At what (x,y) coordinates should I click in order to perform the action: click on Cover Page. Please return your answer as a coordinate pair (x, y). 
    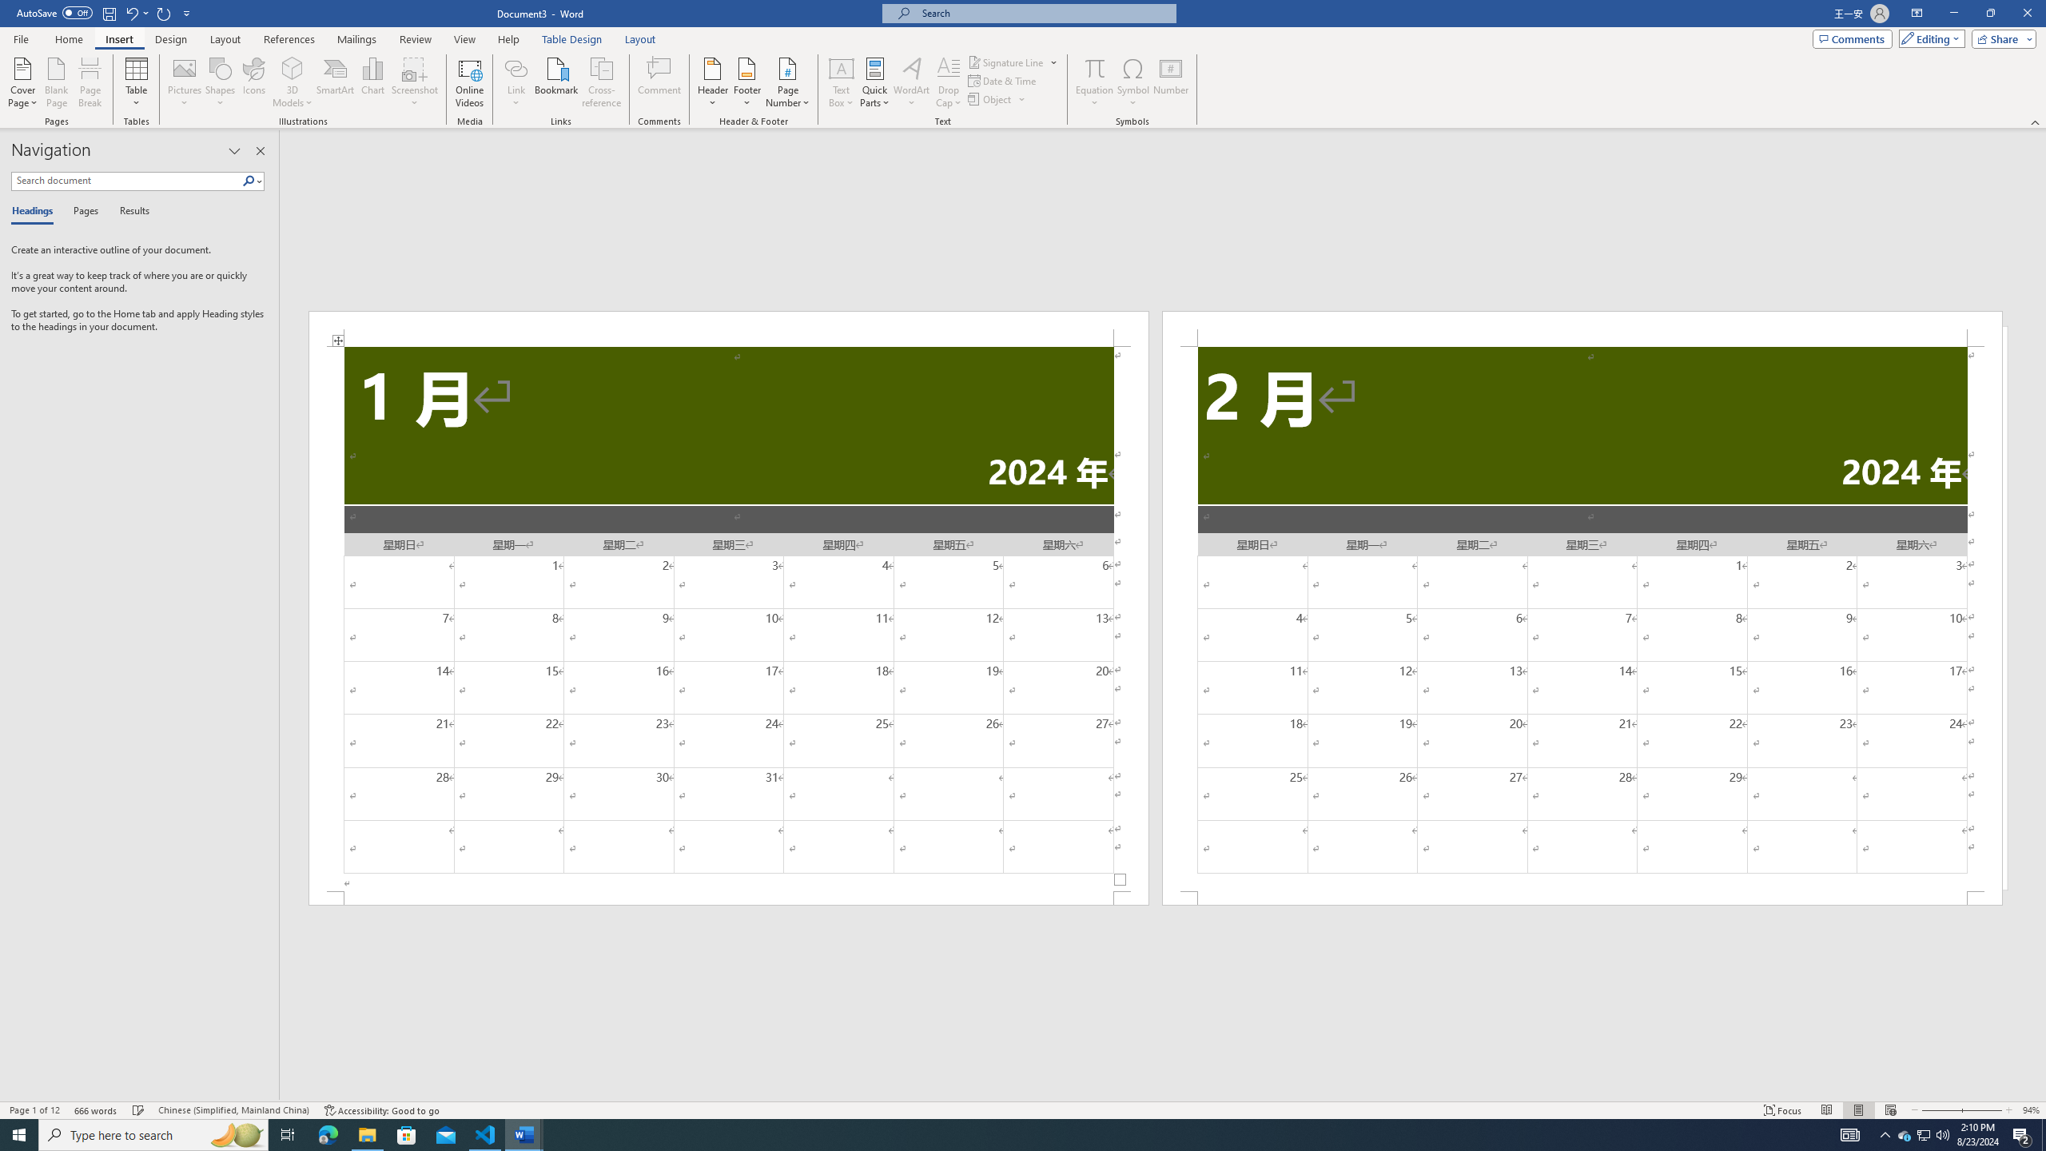
    Looking at the image, I should click on (23, 82).